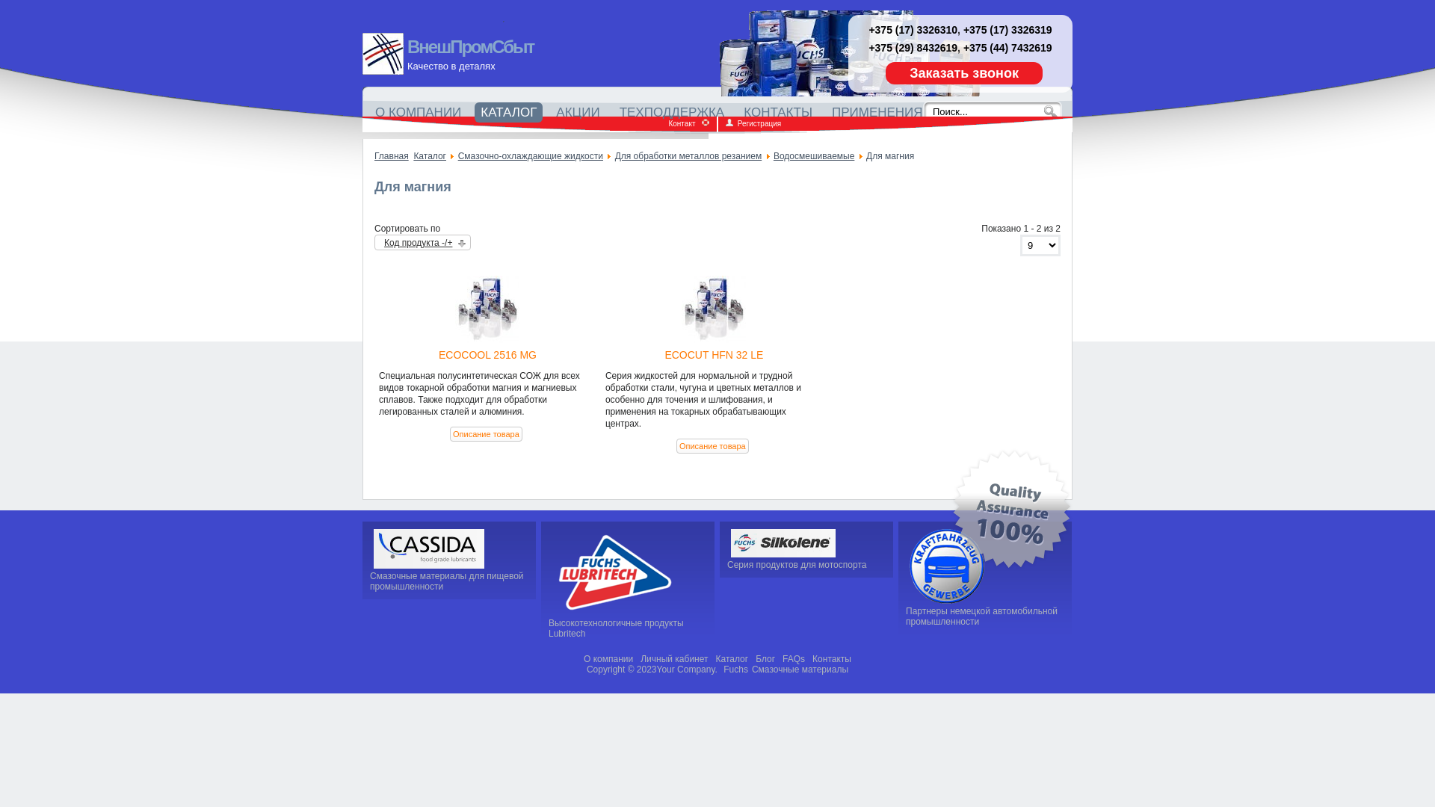 The width and height of the screenshot is (1435, 807). I want to click on r, so click(947, 601).